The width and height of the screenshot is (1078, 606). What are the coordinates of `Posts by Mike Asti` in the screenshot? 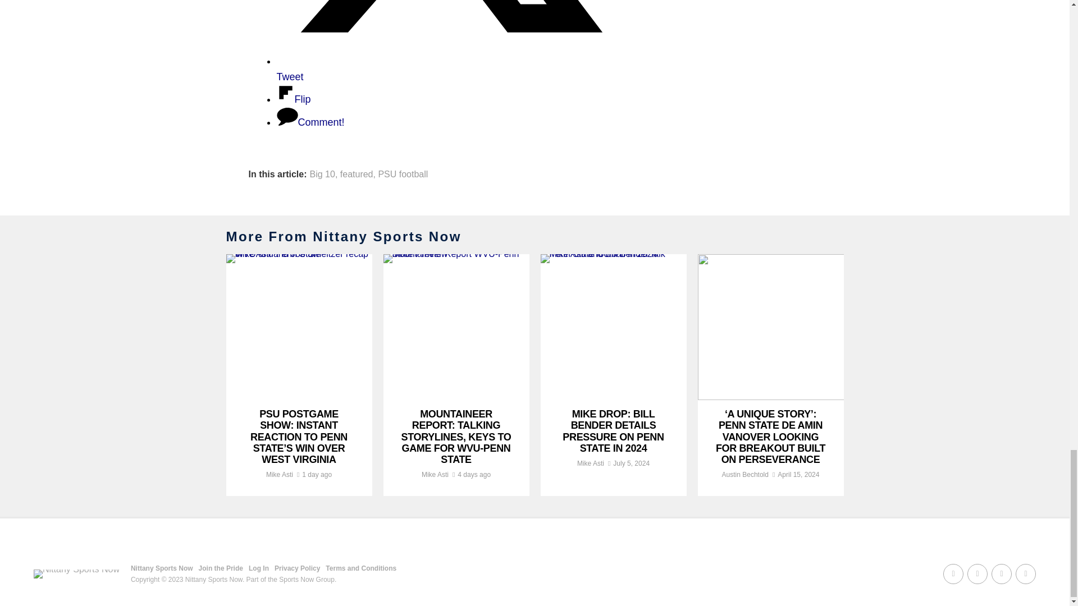 It's located at (590, 463).